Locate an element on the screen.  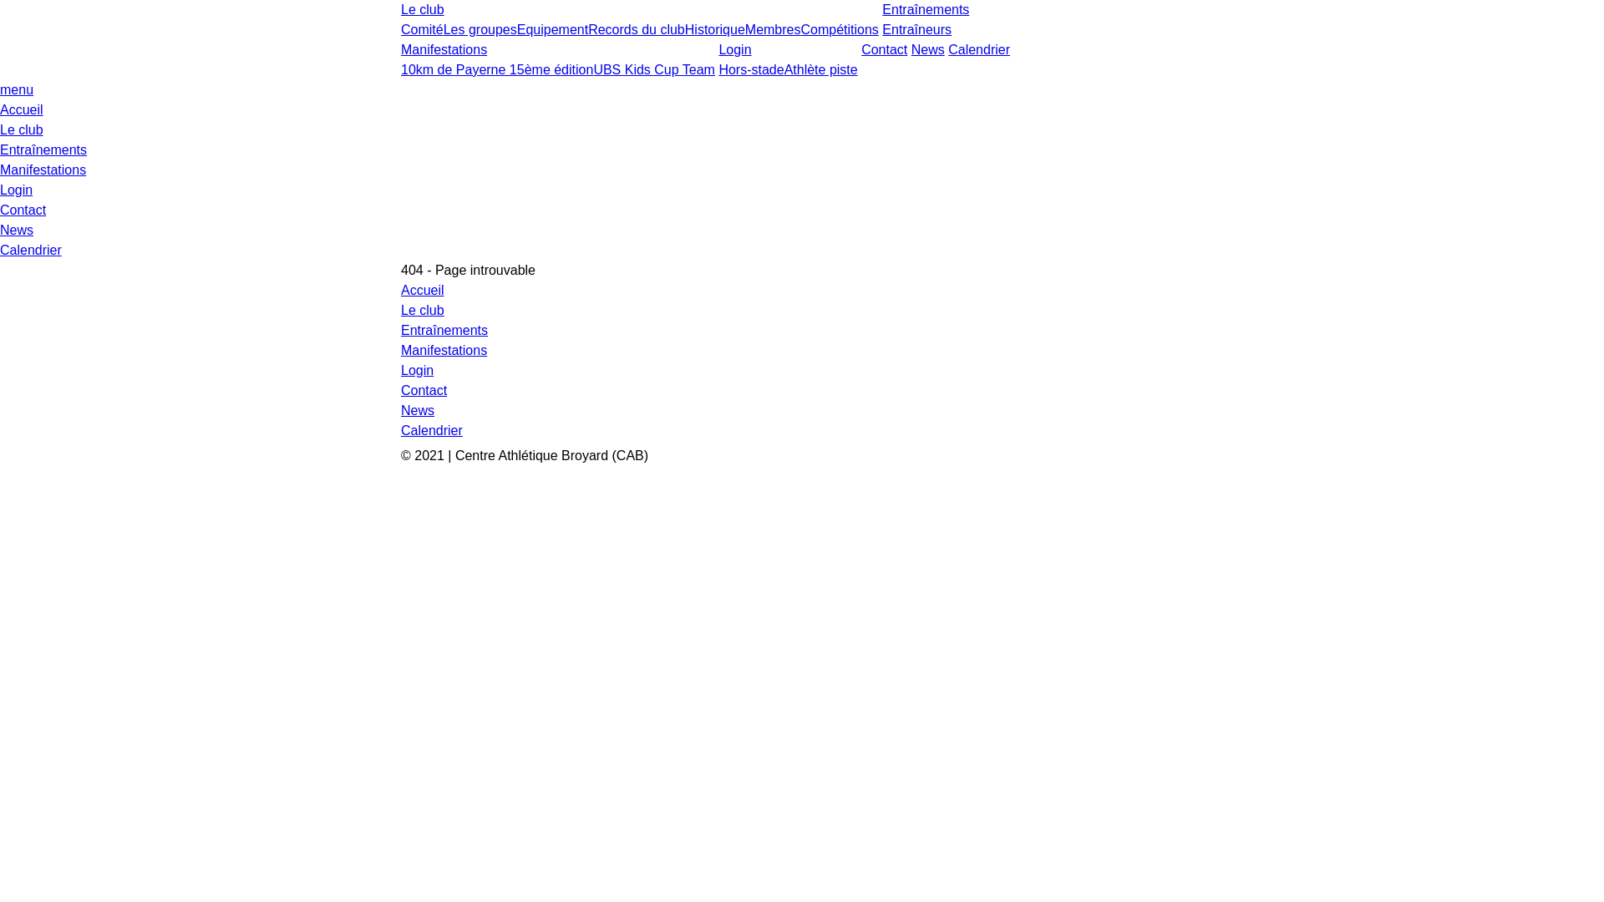
Login is located at coordinates (735, 50).